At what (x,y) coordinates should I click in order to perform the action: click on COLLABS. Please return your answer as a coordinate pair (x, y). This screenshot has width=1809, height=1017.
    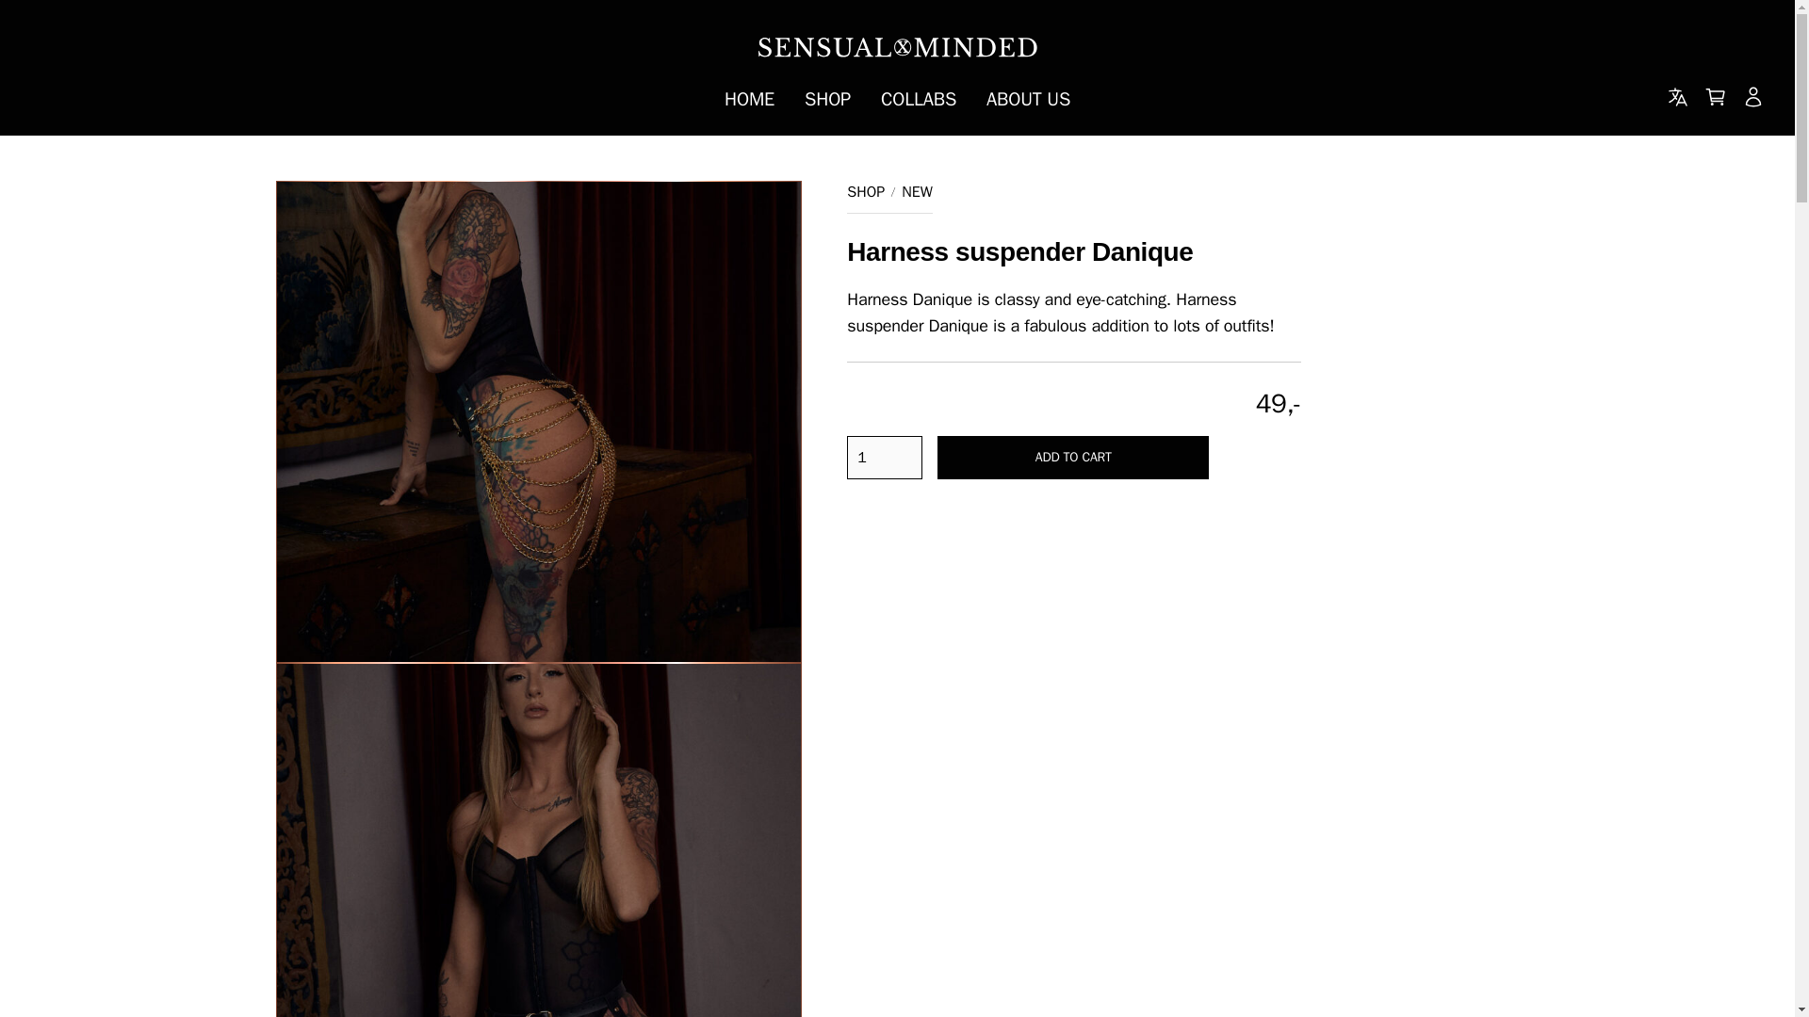
    Looking at the image, I should click on (919, 100).